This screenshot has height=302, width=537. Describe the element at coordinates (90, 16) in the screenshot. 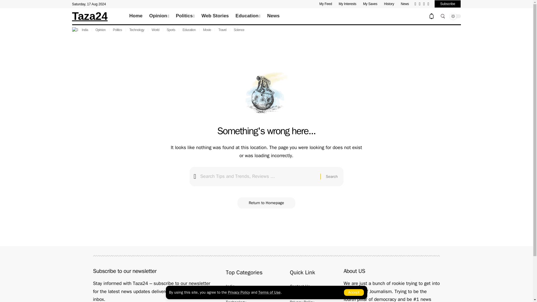

I see `Taza24` at that location.